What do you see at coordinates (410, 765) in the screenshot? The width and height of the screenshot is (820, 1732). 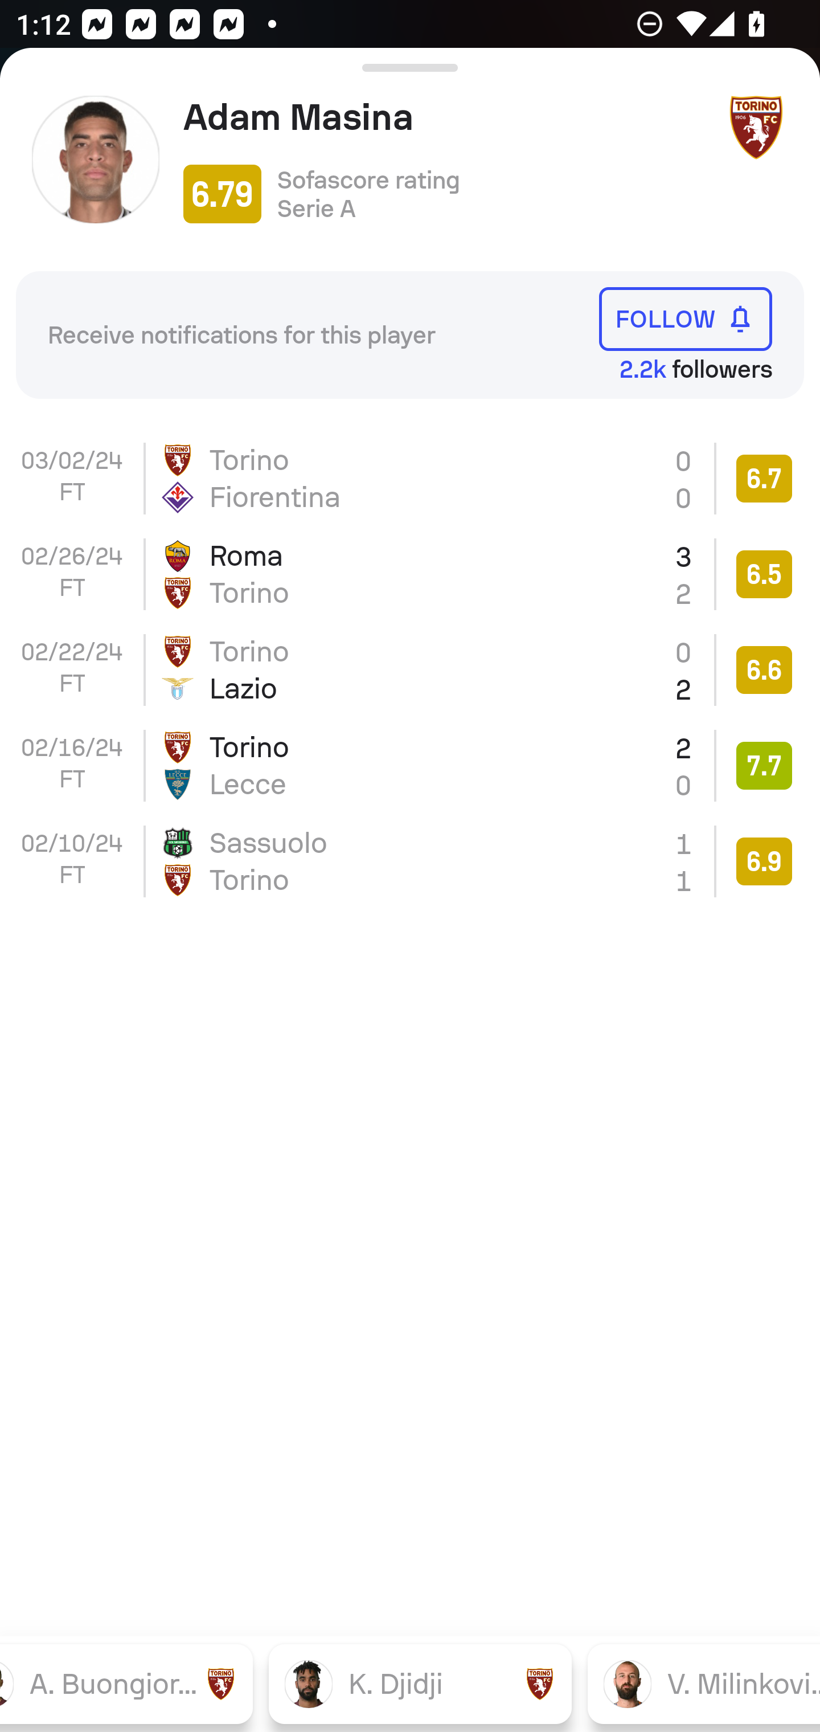 I see `02/16/24 FT Torino 2 Lecce 0 7.7` at bounding box center [410, 765].